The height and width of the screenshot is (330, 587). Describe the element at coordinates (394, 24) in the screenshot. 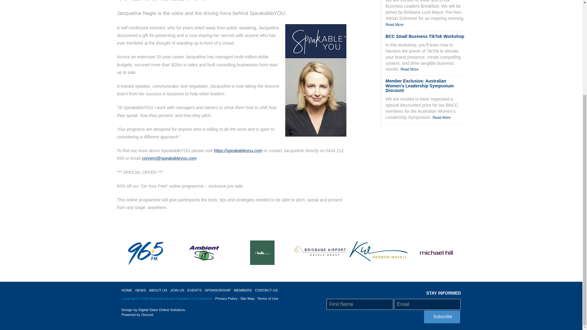

I see `Read More` at that location.